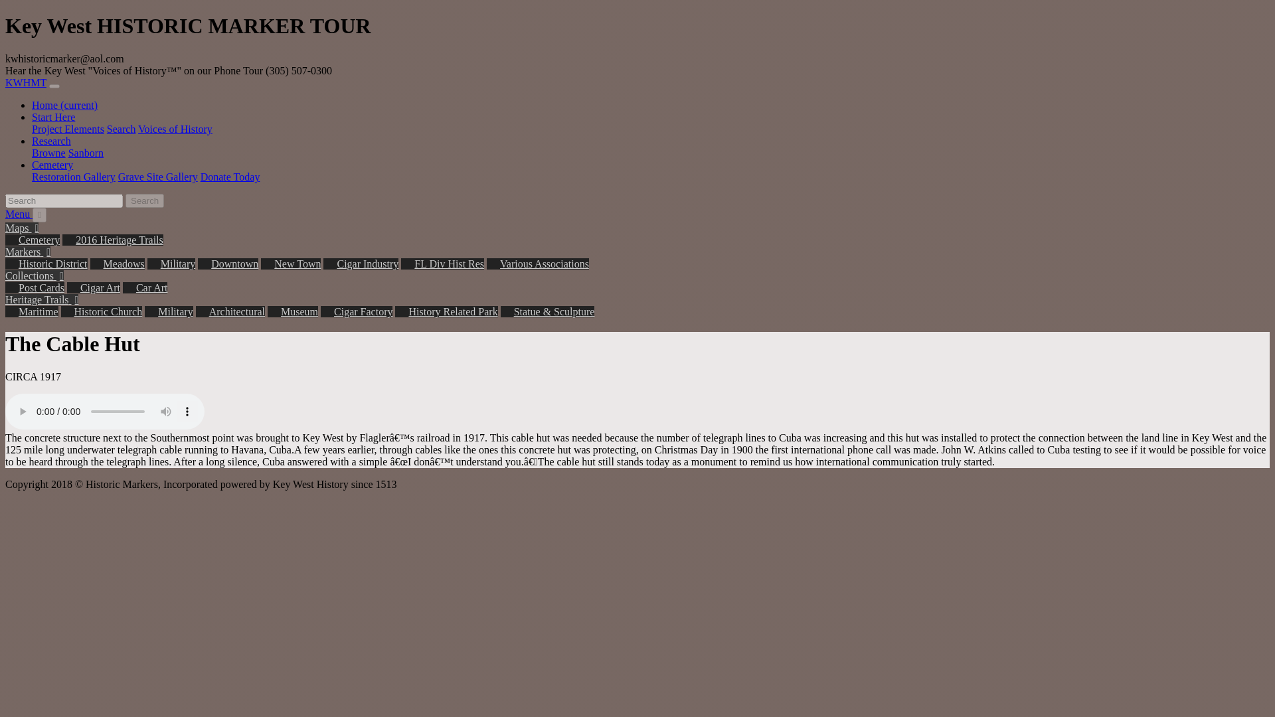 The width and height of the screenshot is (1275, 717). I want to click on Search, so click(122, 129).